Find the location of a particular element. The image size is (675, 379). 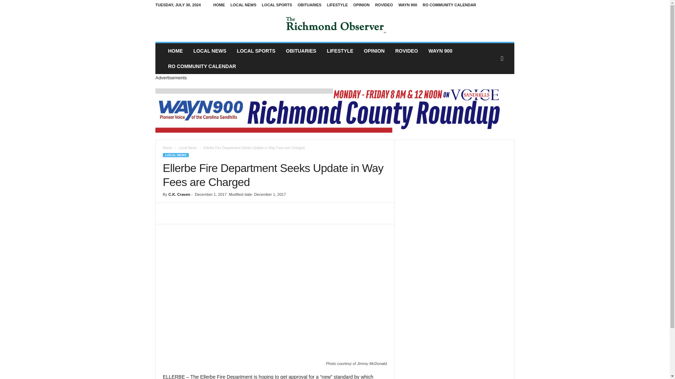

LOCAL SPORTS is located at coordinates (277, 5).